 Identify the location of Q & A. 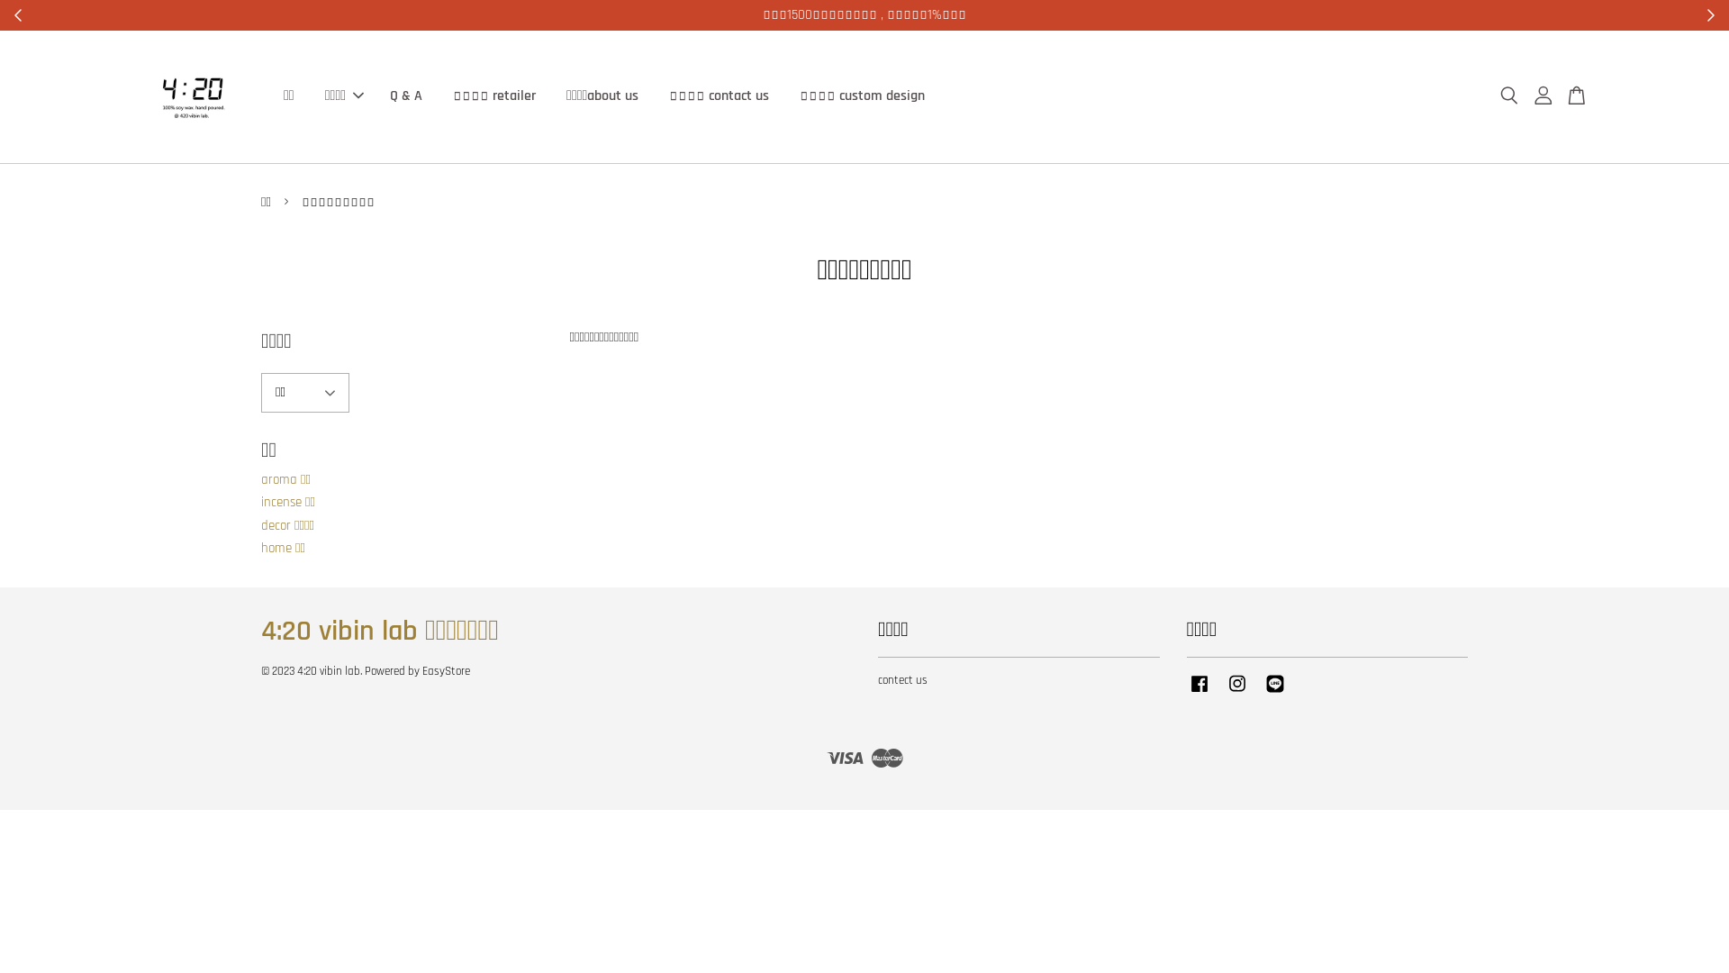
(406, 95).